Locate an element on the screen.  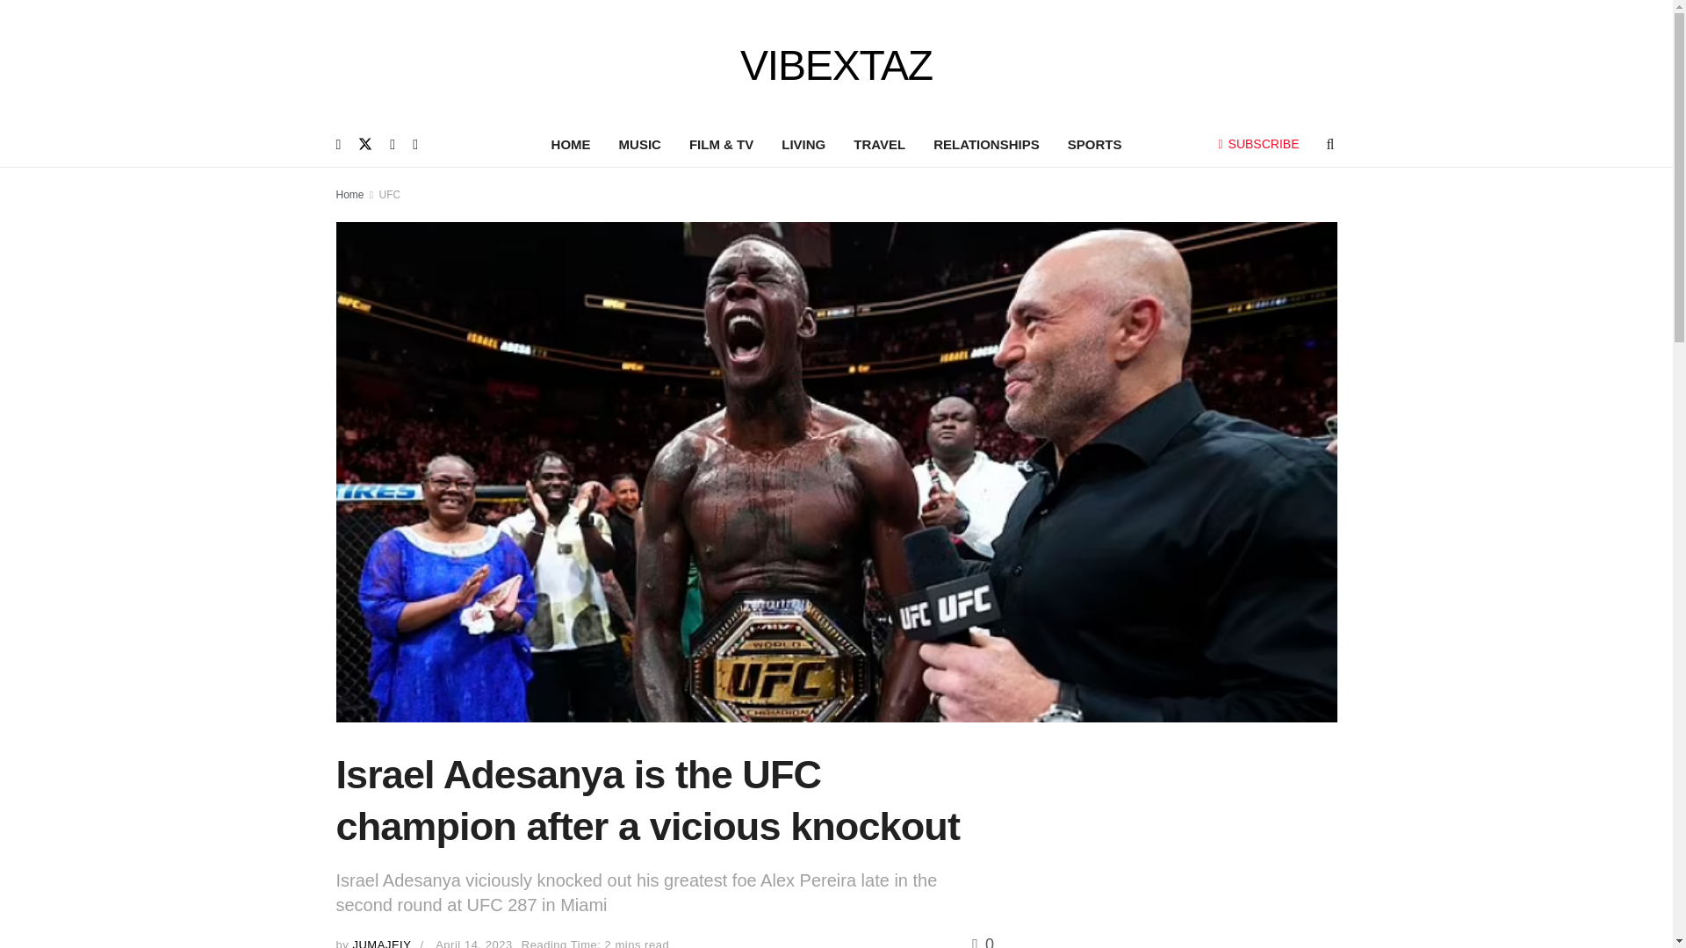
RELATIONSHIPS is located at coordinates (986, 145).